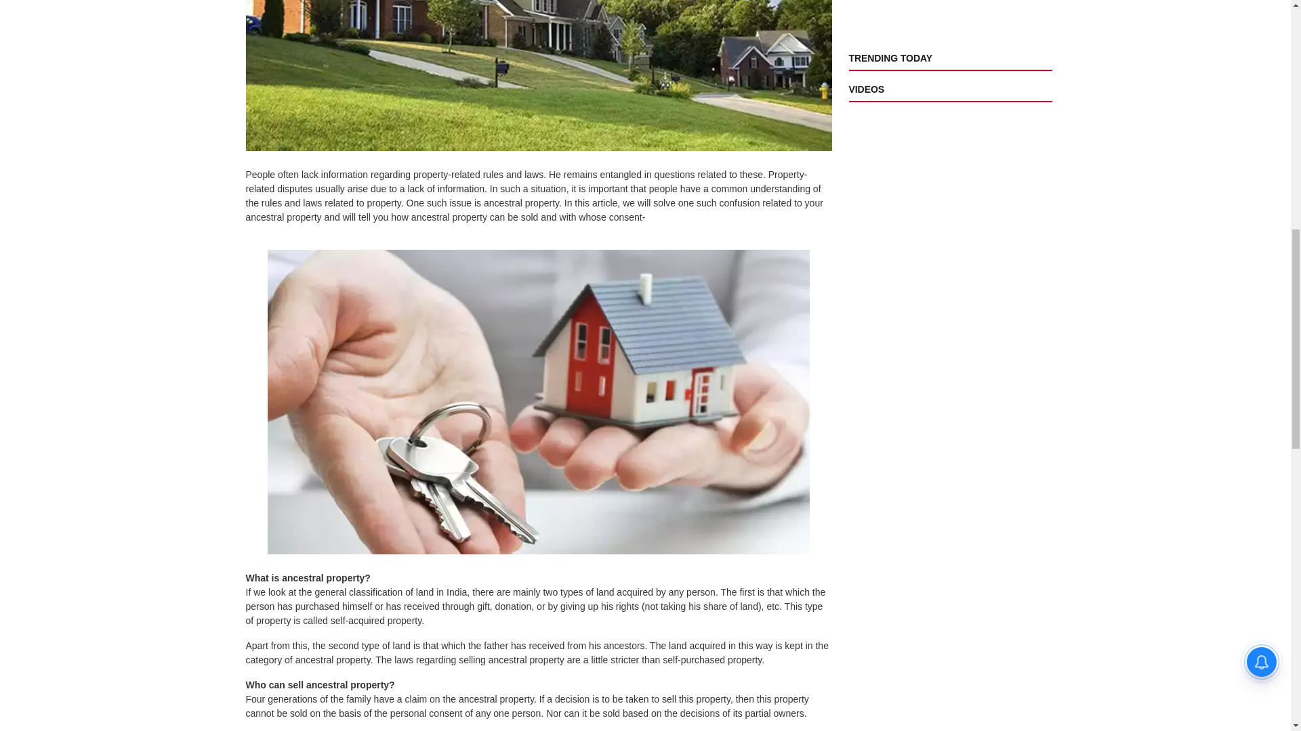 This screenshot has width=1301, height=731. Describe the element at coordinates (889, 58) in the screenshot. I see `TRENDING TODAY` at that location.